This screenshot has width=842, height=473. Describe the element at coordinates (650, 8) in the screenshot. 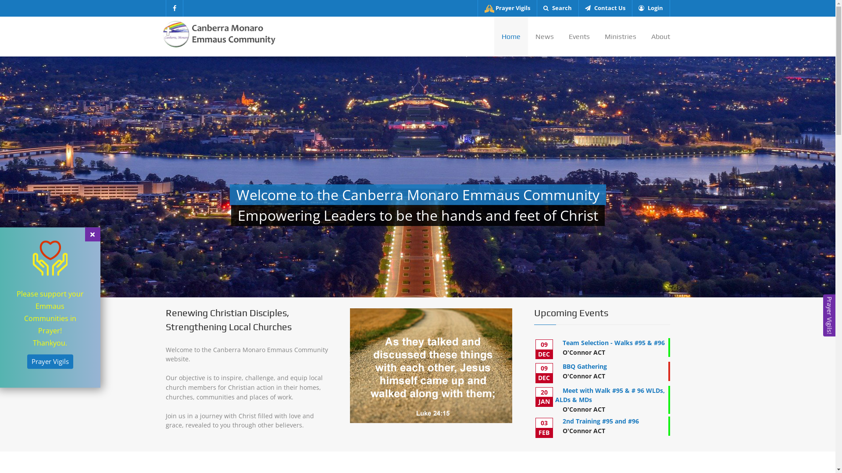

I see `Login` at that location.